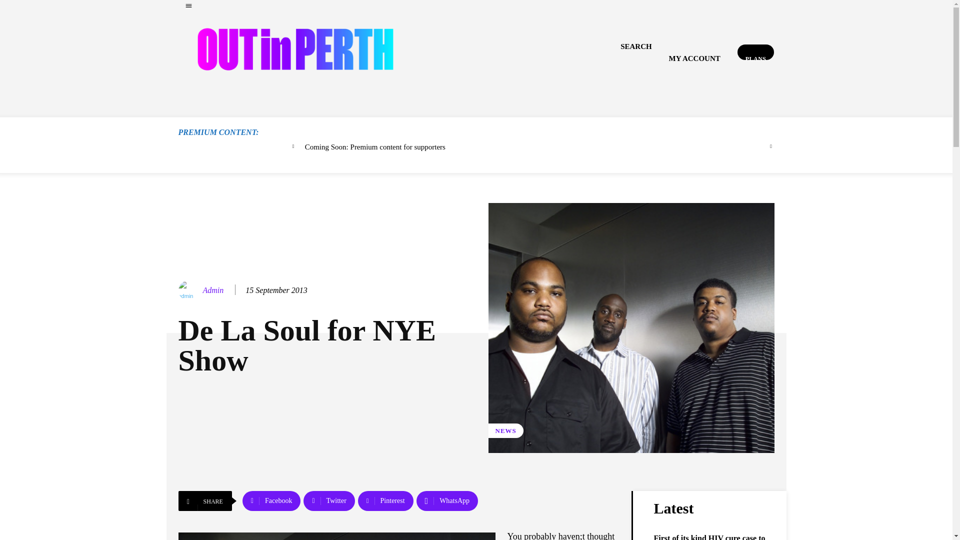  What do you see at coordinates (756, 52) in the screenshot?
I see `Plans` at bounding box center [756, 52].